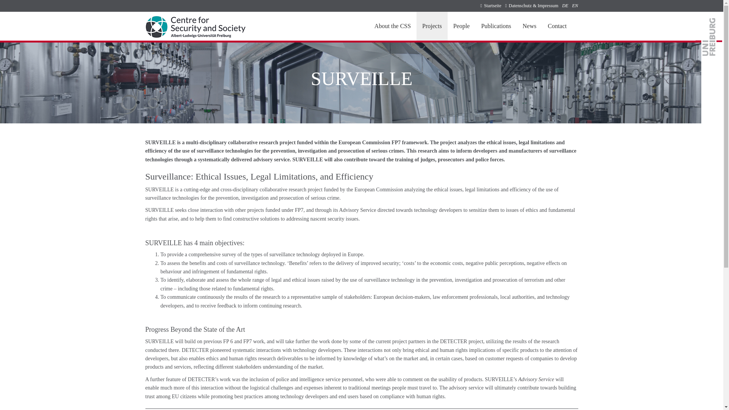 The image size is (729, 410). I want to click on About the CSS, so click(393, 26).